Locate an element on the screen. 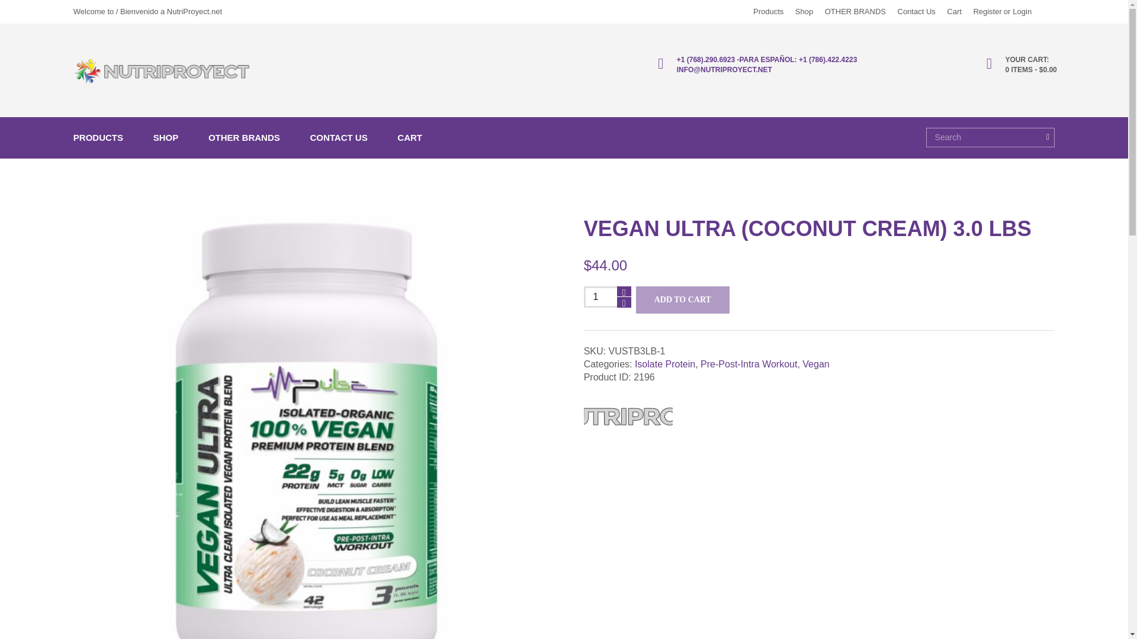 Image resolution: width=1137 pixels, height=639 pixels. PRODUCTS is located at coordinates (106, 138).